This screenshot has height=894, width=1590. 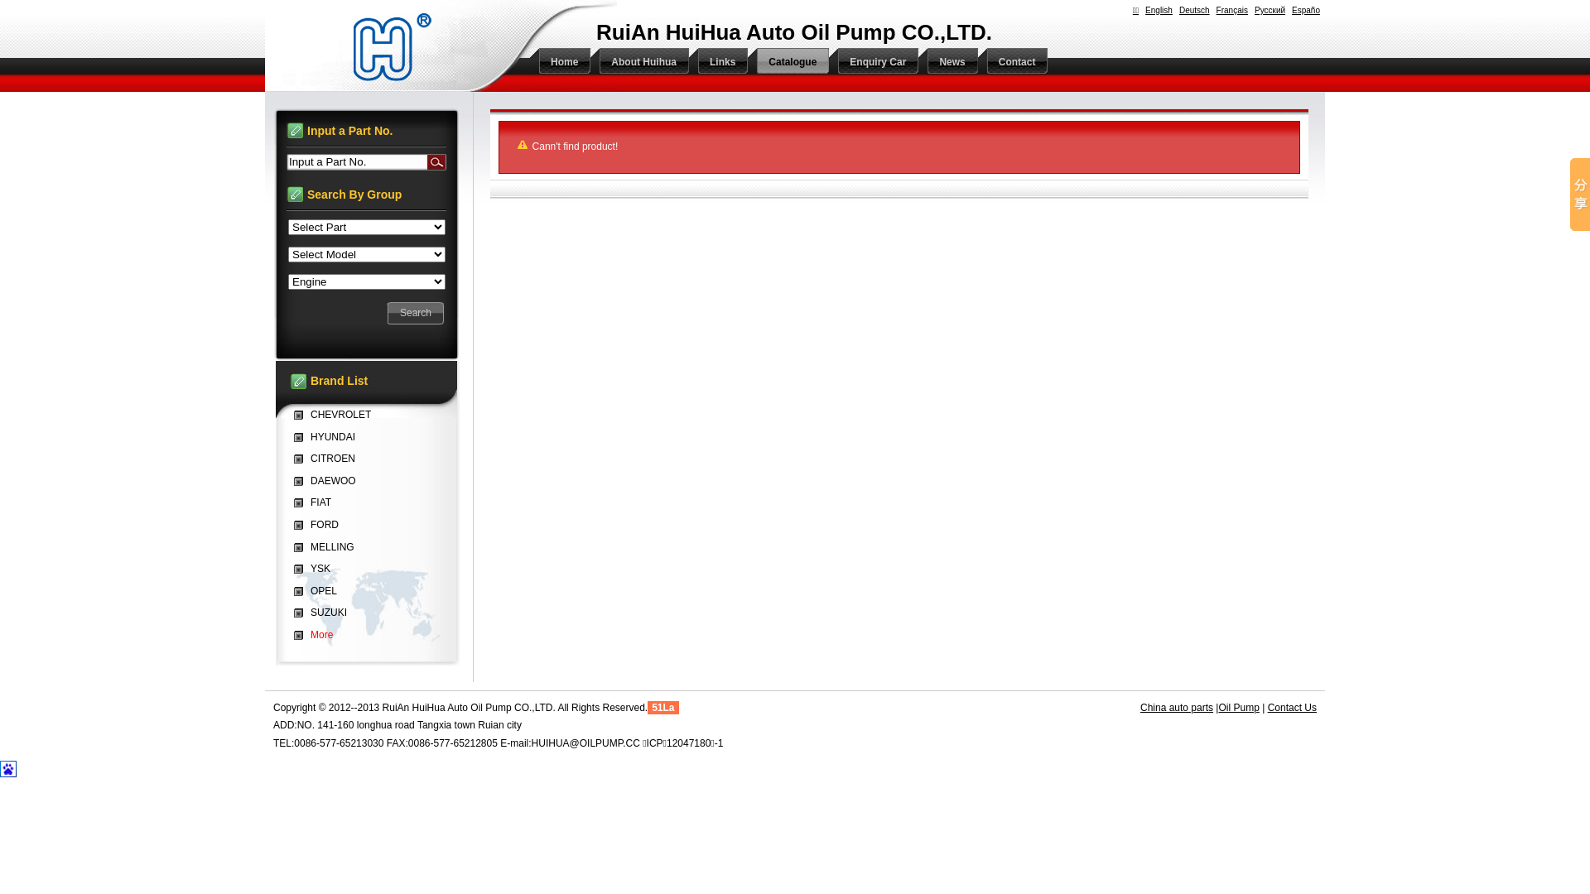 I want to click on MELLING, so click(x=328, y=547).